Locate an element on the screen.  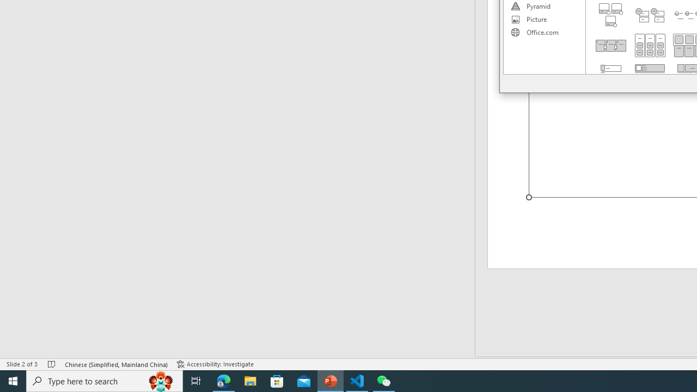
Office.com is located at coordinates (544, 33).